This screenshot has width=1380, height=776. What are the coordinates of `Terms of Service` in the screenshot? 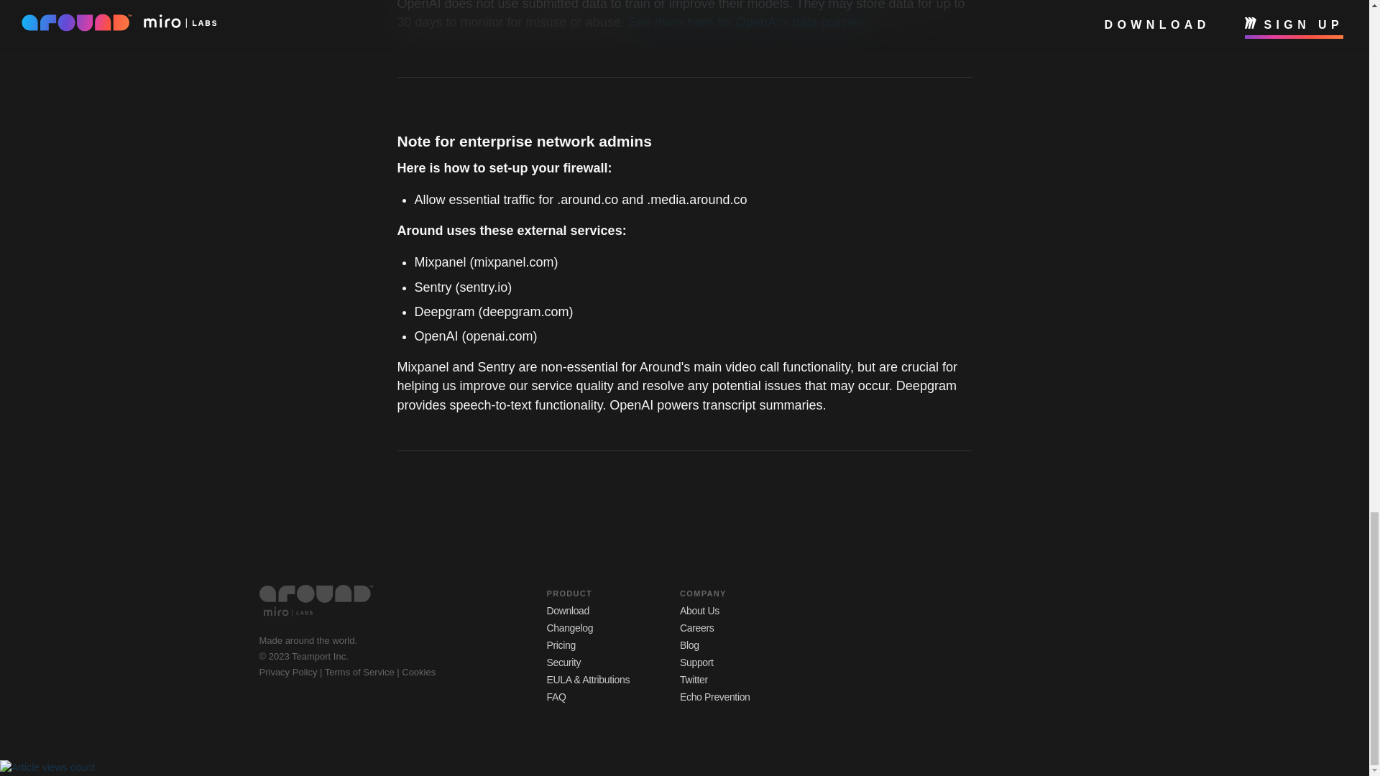 It's located at (361, 671).